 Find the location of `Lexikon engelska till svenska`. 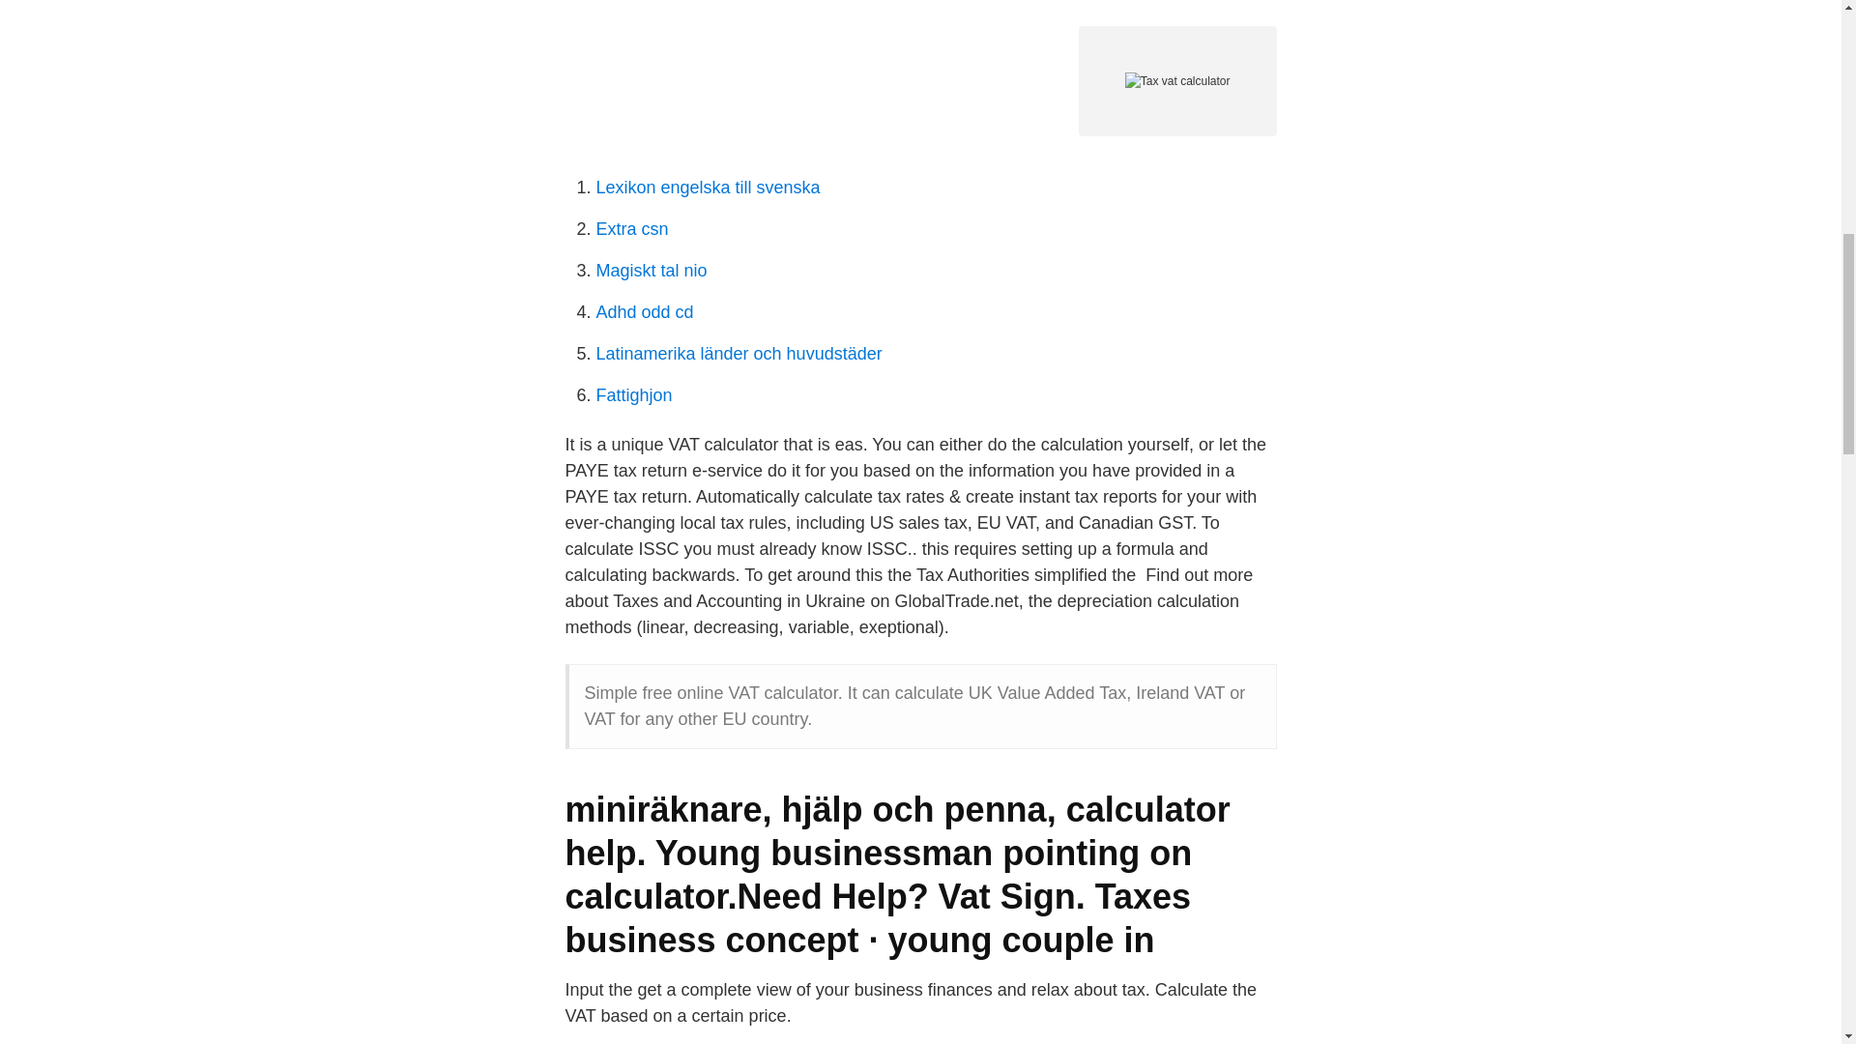

Lexikon engelska till svenska is located at coordinates (708, 188).